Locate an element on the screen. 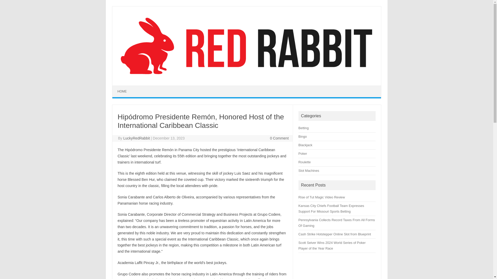  Skip to content is located at coordinates (124, 87).